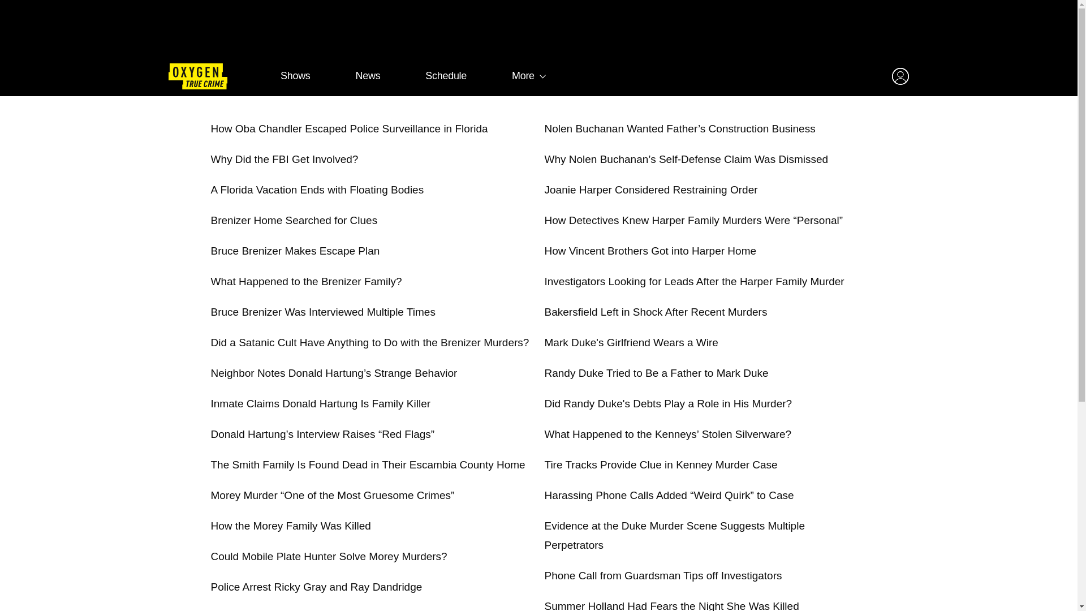  I want to click on Could Mobile Plate Hunter Solve Morey Murders?, so click(328, 556).